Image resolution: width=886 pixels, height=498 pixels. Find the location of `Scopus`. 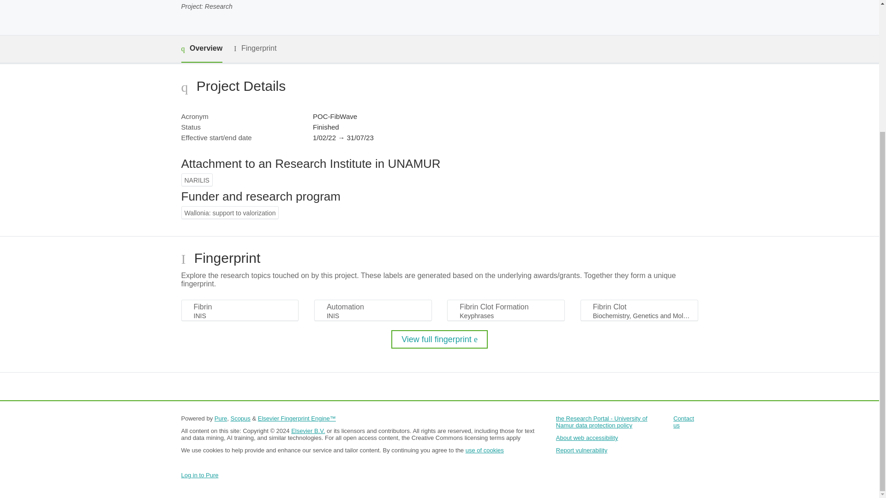

Scopus is located at coordinates (240, 418).